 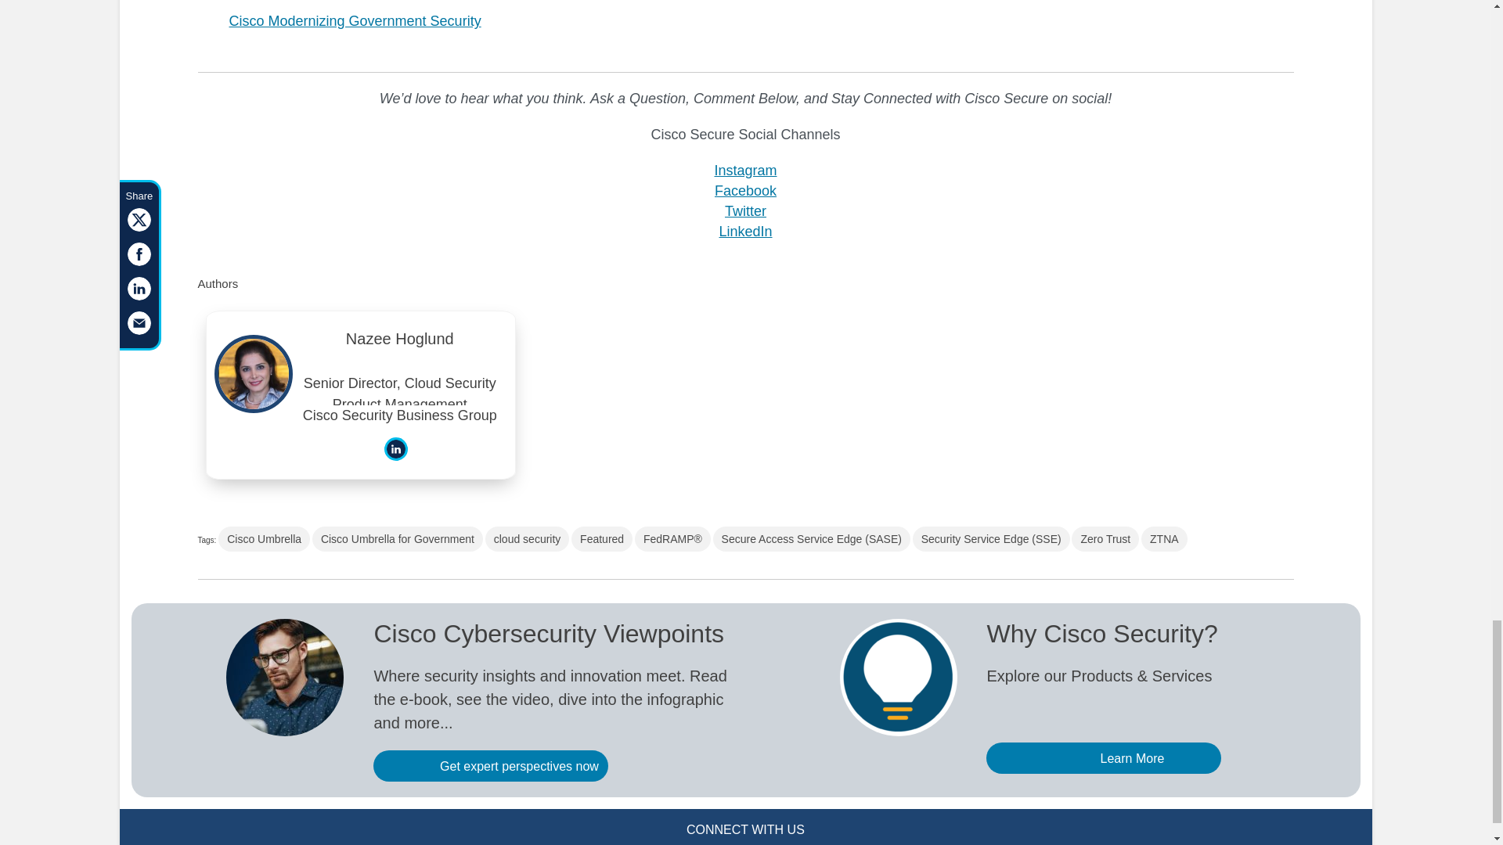 What do you see at coordinates (398, 538) in the screenshot?
I see `Cisco Umbrella for Government` at bounding box center [398, 538].